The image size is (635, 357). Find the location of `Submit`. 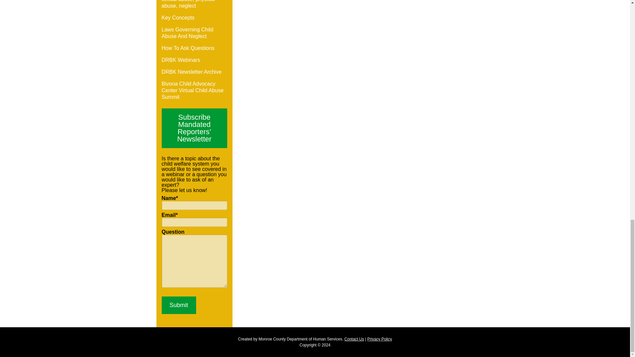

Submit is located at coordinates (178, 305).